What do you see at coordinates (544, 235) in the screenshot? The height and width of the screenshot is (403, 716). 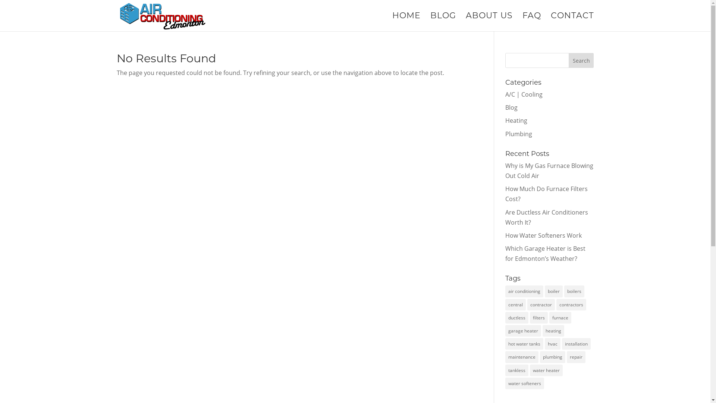 I see `How Water Softeners Work` at bounding box center [544, 235].